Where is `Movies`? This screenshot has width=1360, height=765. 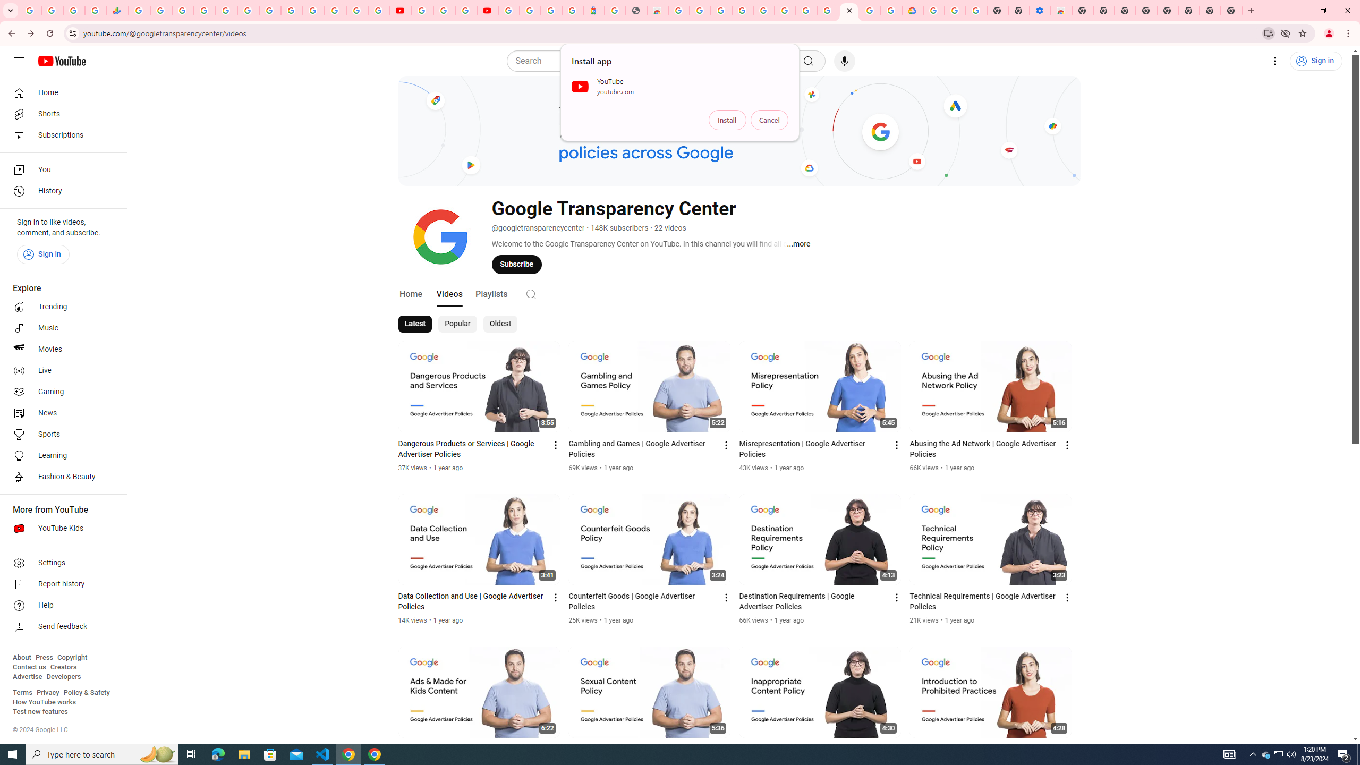 Movies is located at coordinates (61, 350).